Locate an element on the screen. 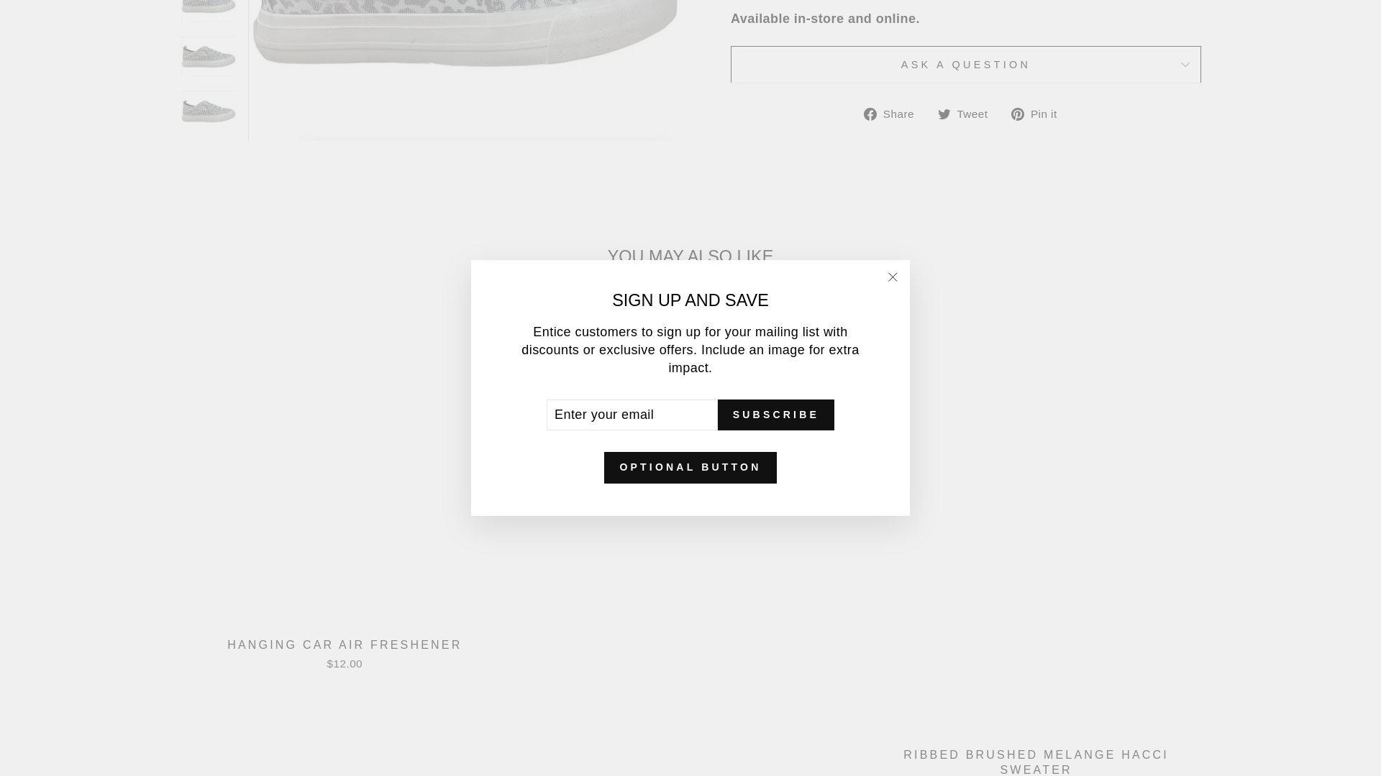 Image resolution: width=1381 pixels, height=776 pixels. Tweet on Twitter is located at coordinates (968, 114).